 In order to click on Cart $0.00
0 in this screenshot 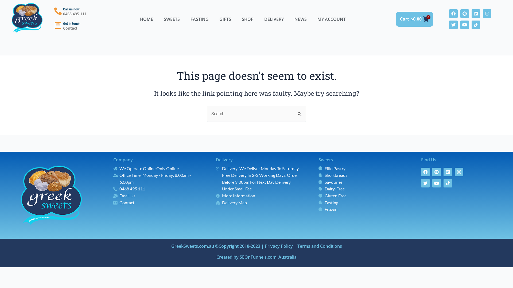, I will do `click(415, 19)`.